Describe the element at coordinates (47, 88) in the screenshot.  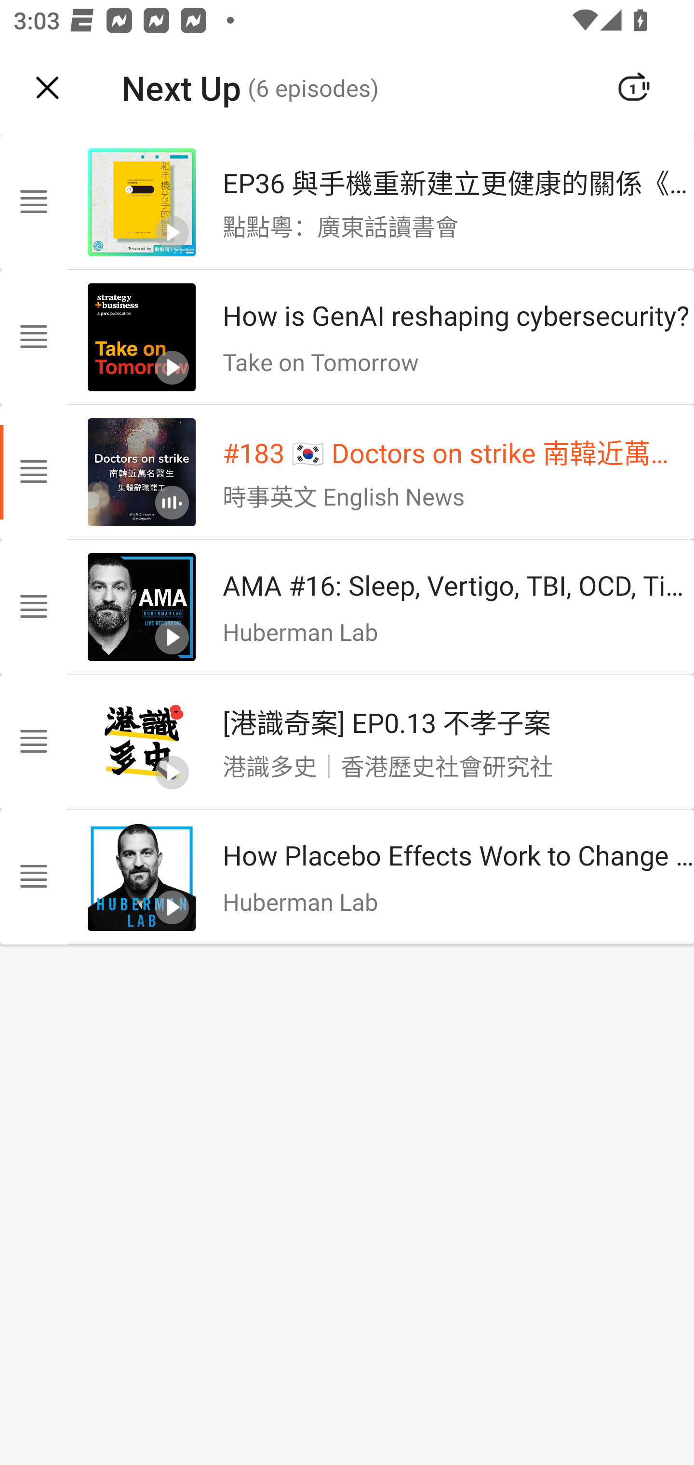
I see `Navigate up` at that location.